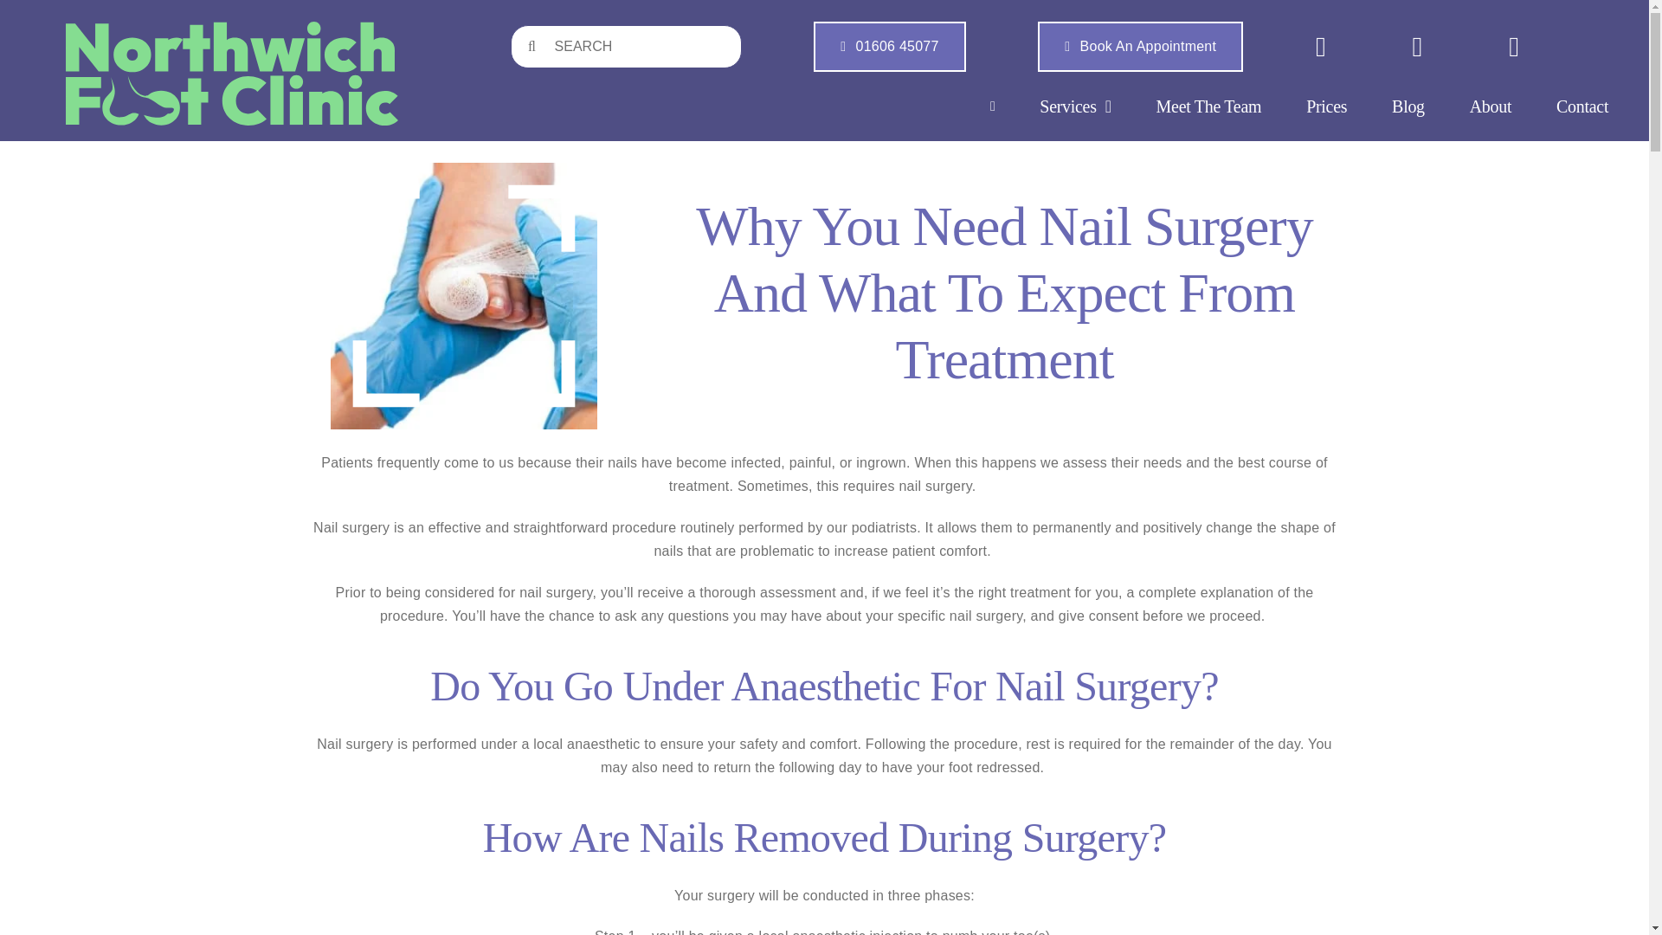  Describe the element at coordinates (1140, 47) in the screenshot. I see `Appointment` at that location.